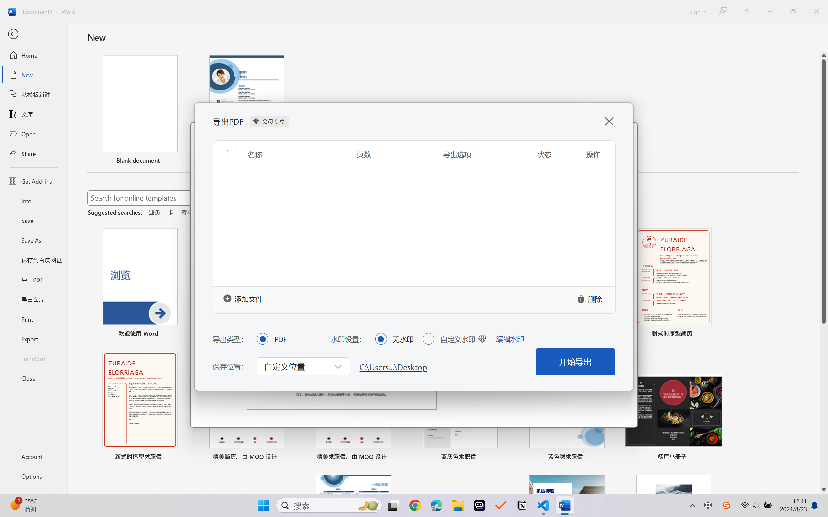  What do you see at coordinates (262, 339) in the screenshot?
I see `PDF` at bounding box center [262, 339].